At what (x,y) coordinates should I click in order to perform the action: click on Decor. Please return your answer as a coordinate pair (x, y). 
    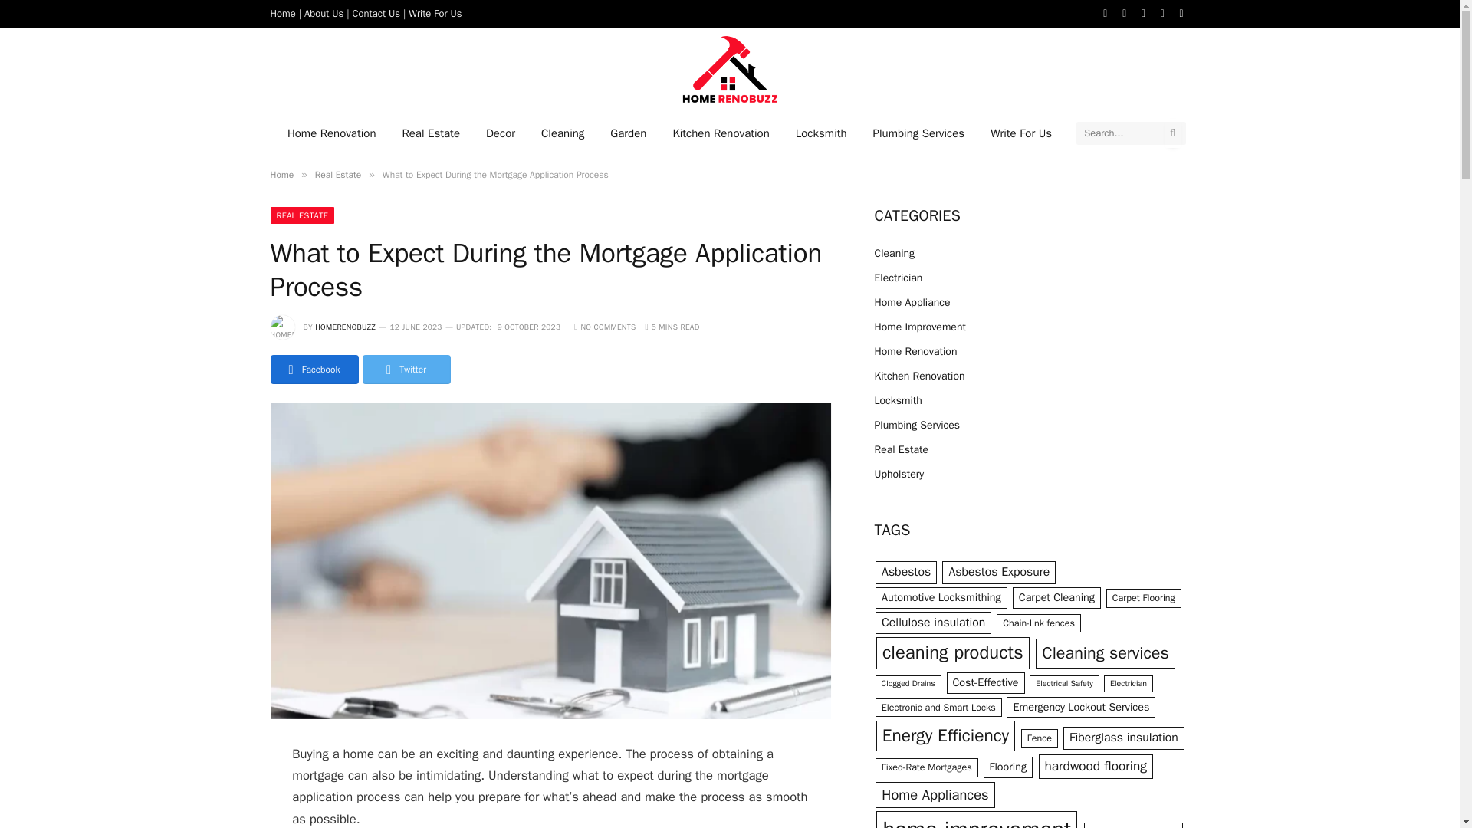
    Looking at the image, I should click on (500, 132).